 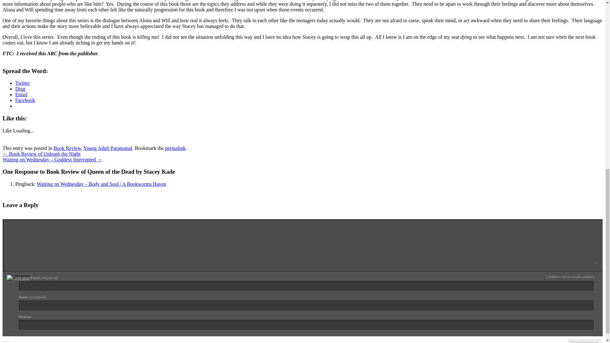 I want to click on Book Review, so click(x=67, y=148).